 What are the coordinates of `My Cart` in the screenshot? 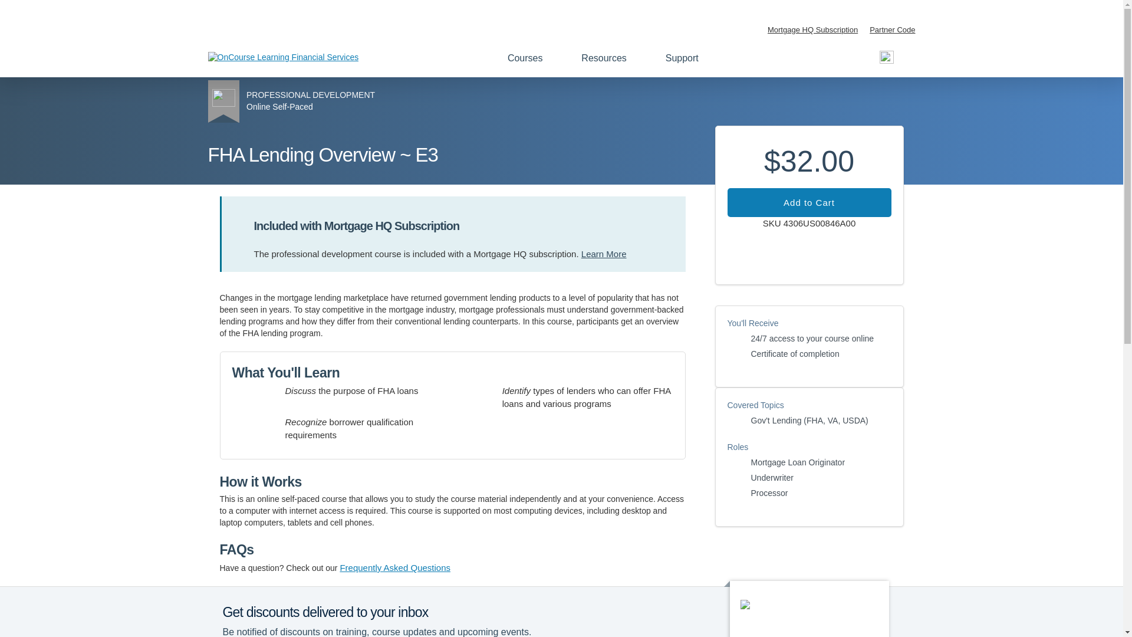 It's located at (887, 57).